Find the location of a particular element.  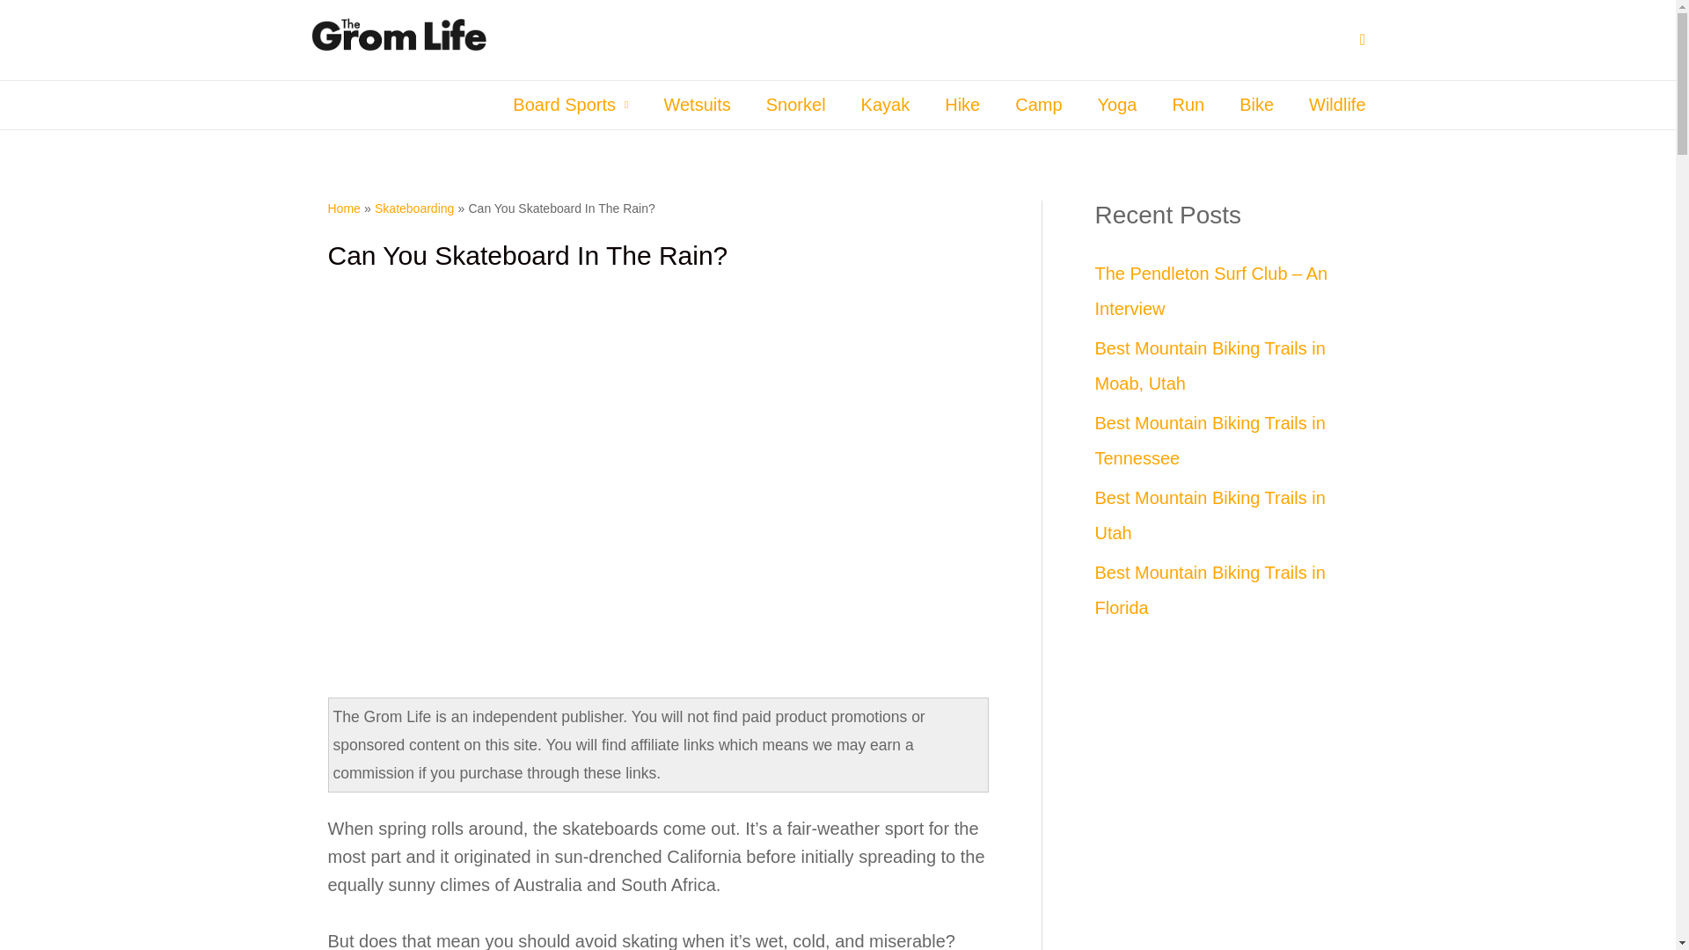

Camp is located at coordinates (1038, 104).